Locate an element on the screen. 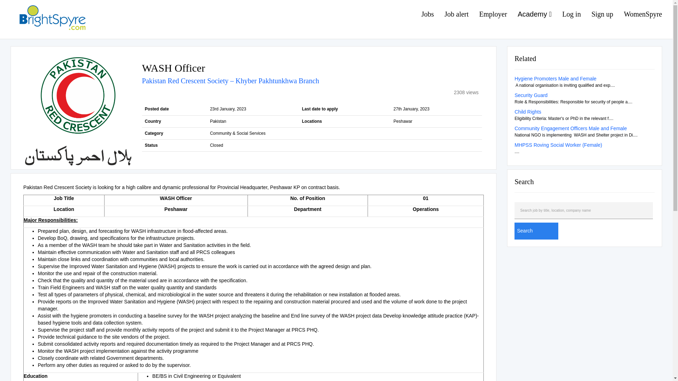  Jobs is located at coordinates (428, 14).